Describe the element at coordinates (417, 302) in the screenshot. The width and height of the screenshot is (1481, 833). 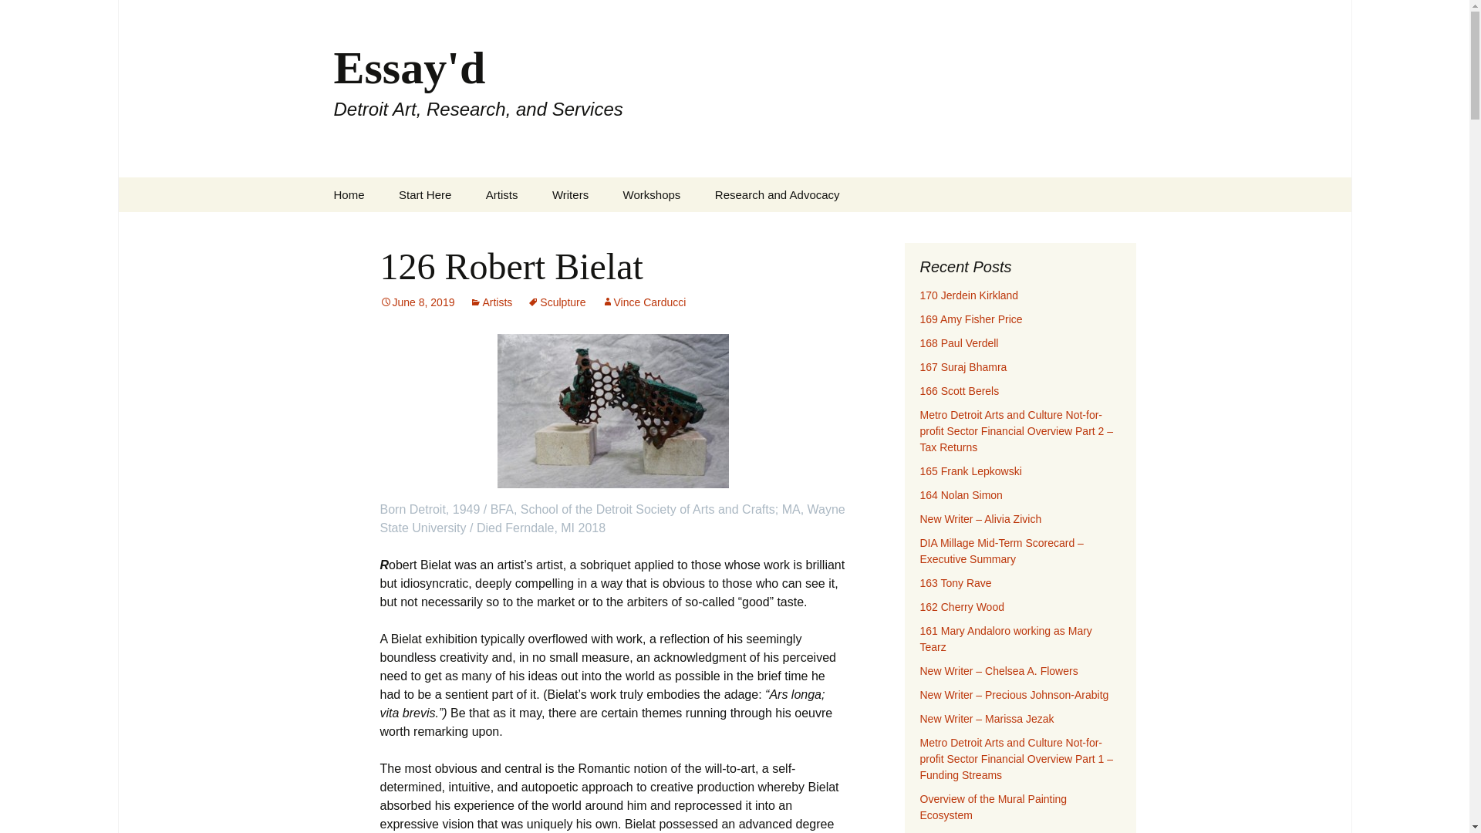
I see `Permalink to 126 Robert Bielat` at that location.